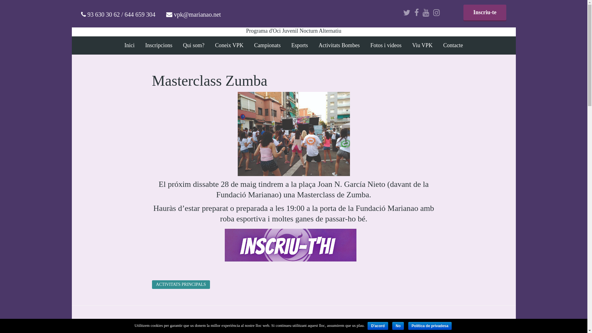 The height and width of the screenshot is (333, 592). Describe the element at coordinates (197, 14) in the screenshot. I see `vpk@marianao.net` at that location.